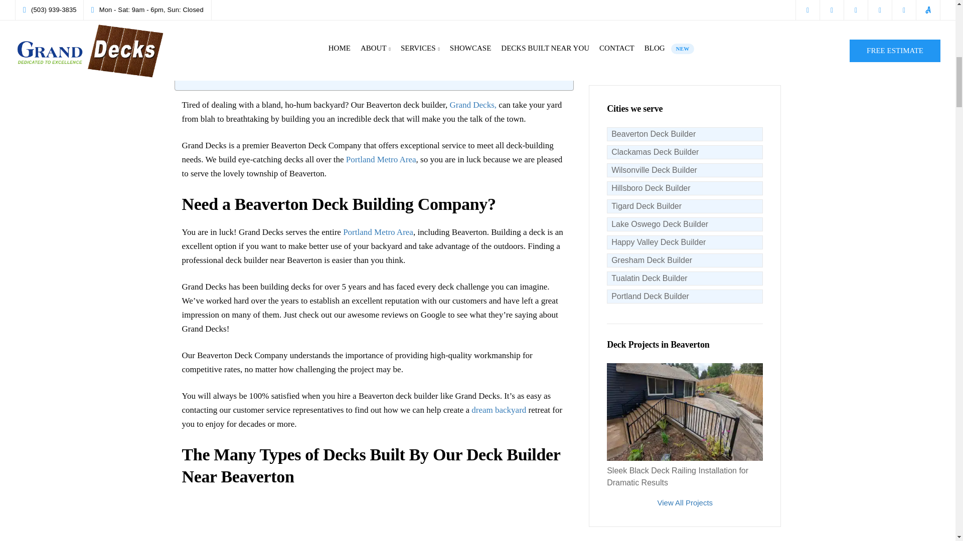  Describe the element at coordinates (261, 77) in the screenshot. I see `Grand Decks: First-class Beaverton Deck Builder` at that location.